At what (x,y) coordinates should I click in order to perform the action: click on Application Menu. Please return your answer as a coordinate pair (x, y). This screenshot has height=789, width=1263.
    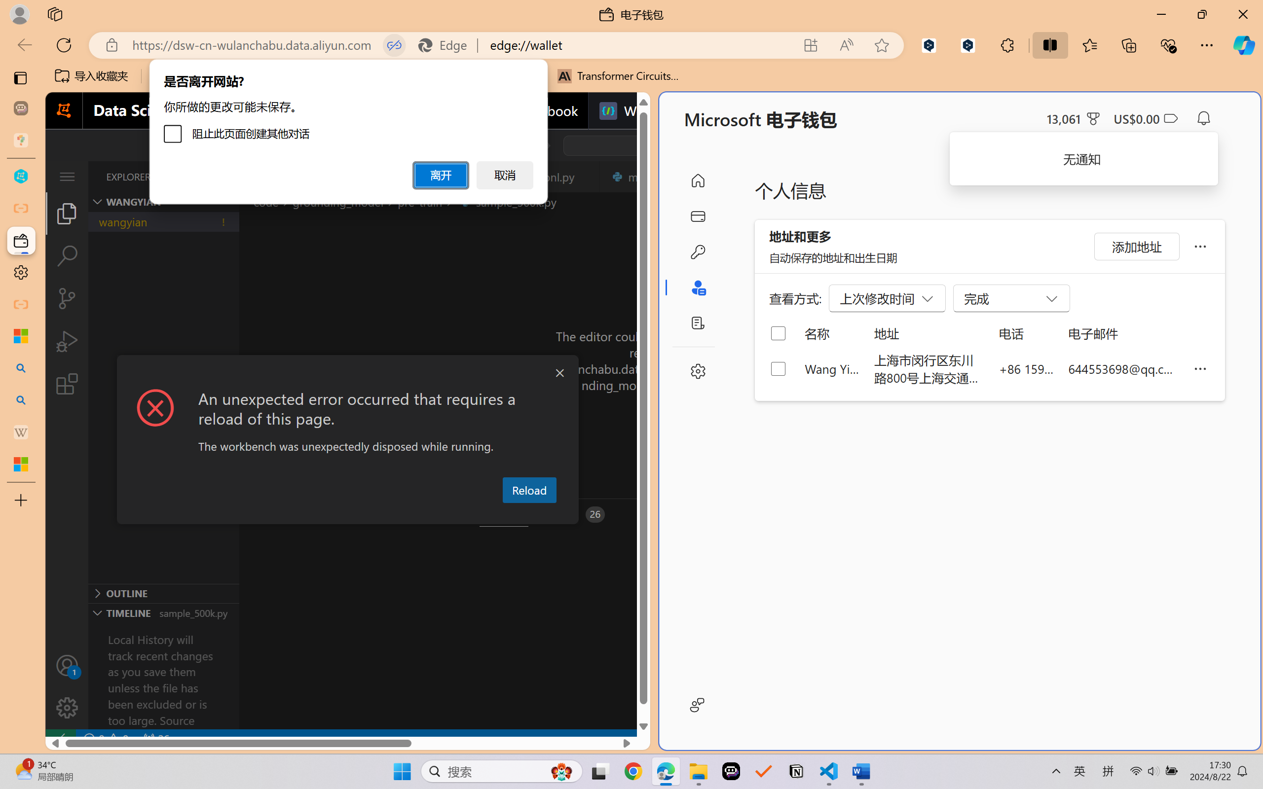
    Looking at the image, I should click on (67, 177).